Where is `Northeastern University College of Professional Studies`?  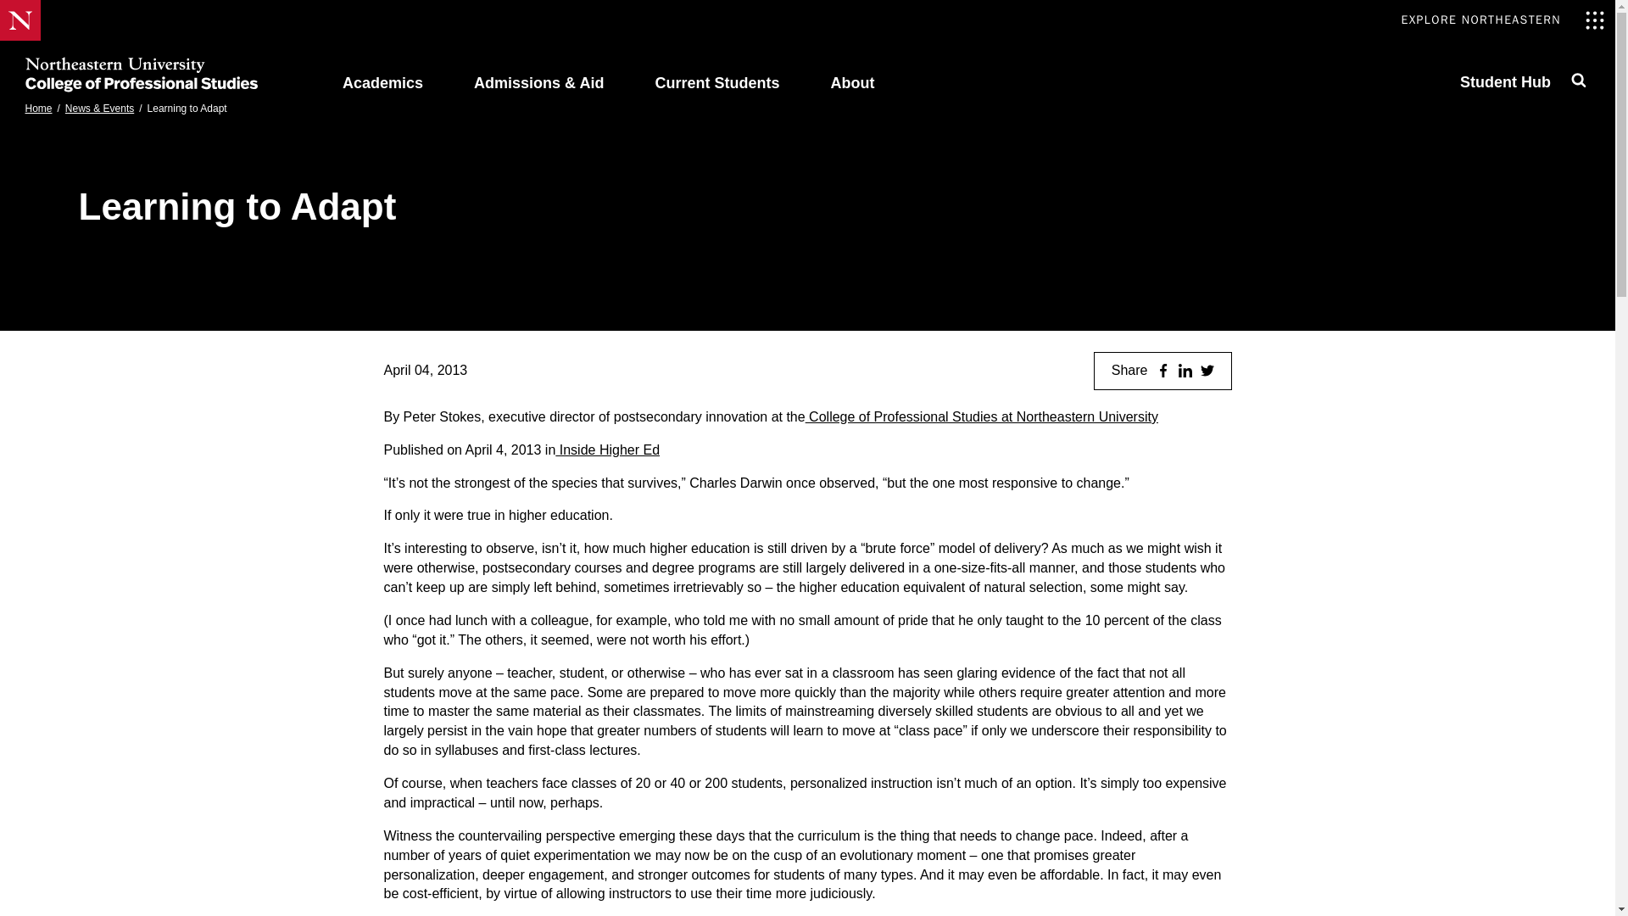 Northeastern University College of Professional Studies is located at coordinates (141, 75).